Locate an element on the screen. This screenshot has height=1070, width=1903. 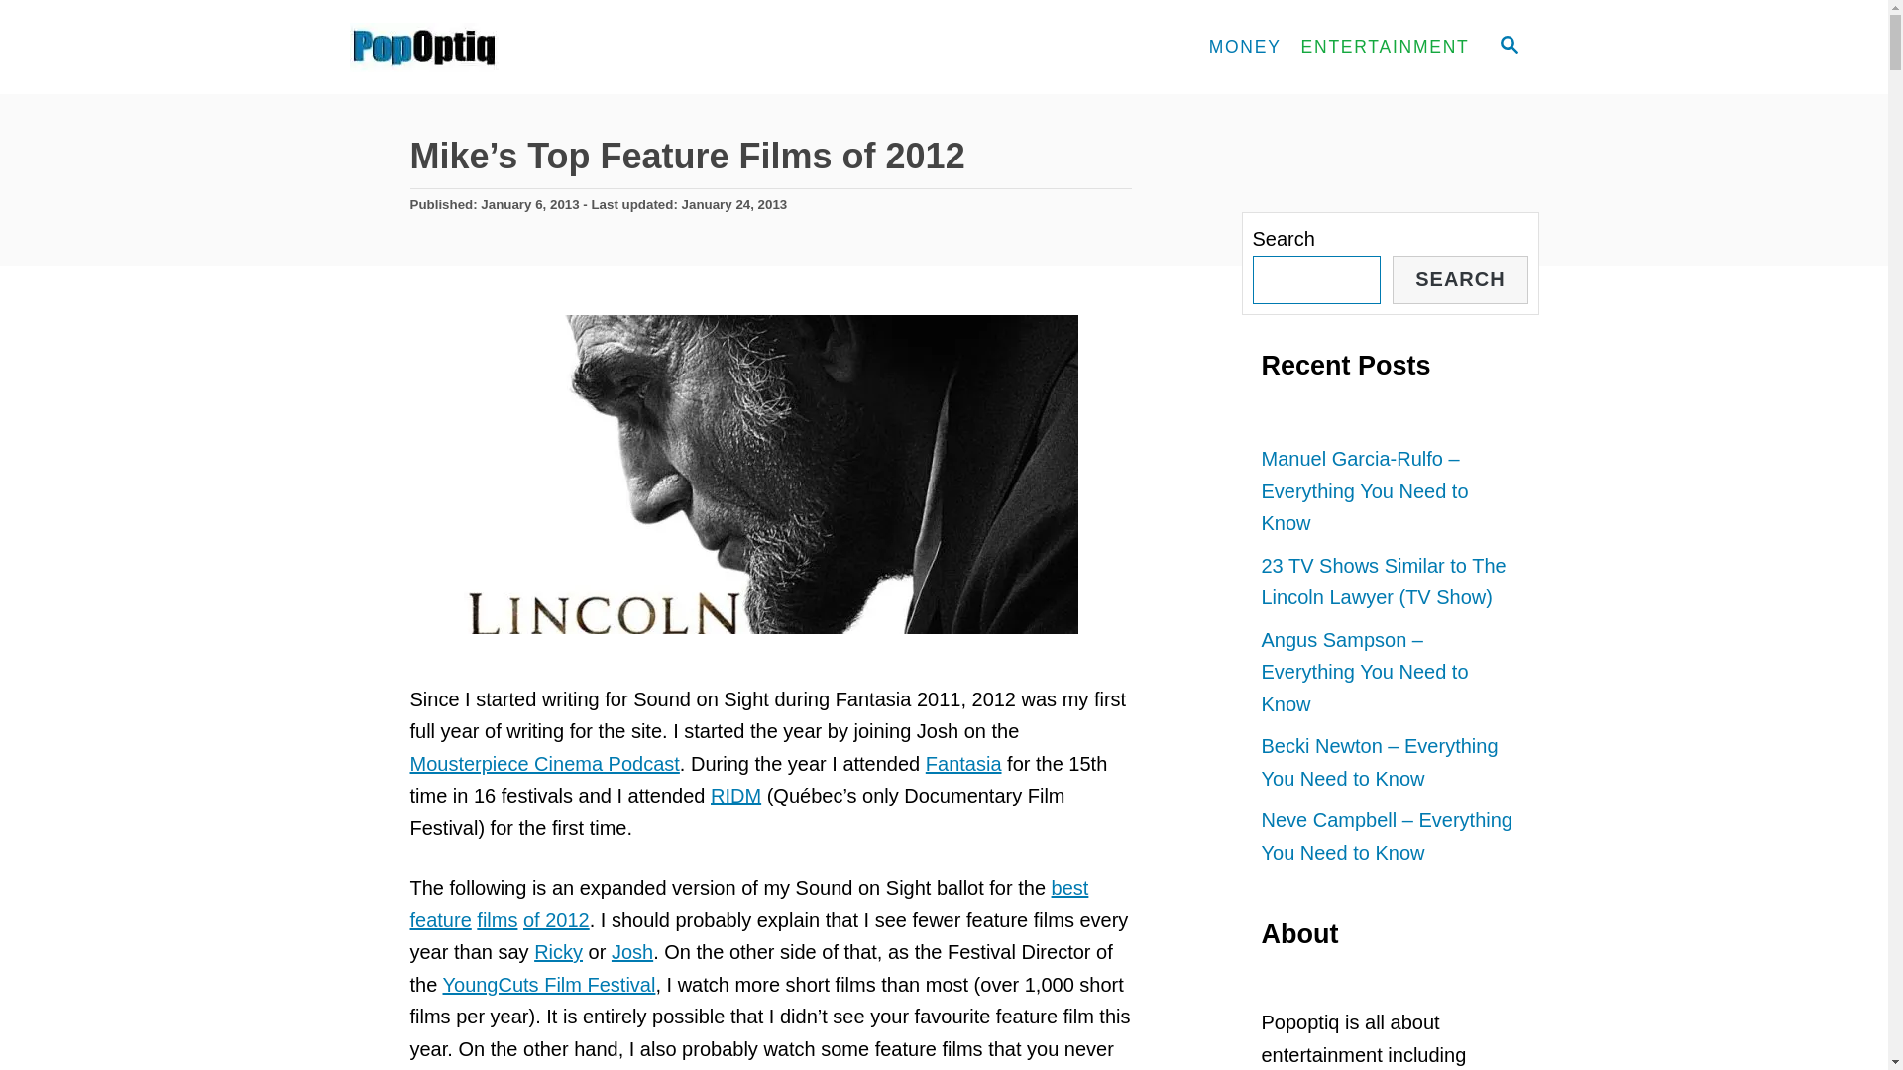
PopOptiq is located at coordinates (527, 48).